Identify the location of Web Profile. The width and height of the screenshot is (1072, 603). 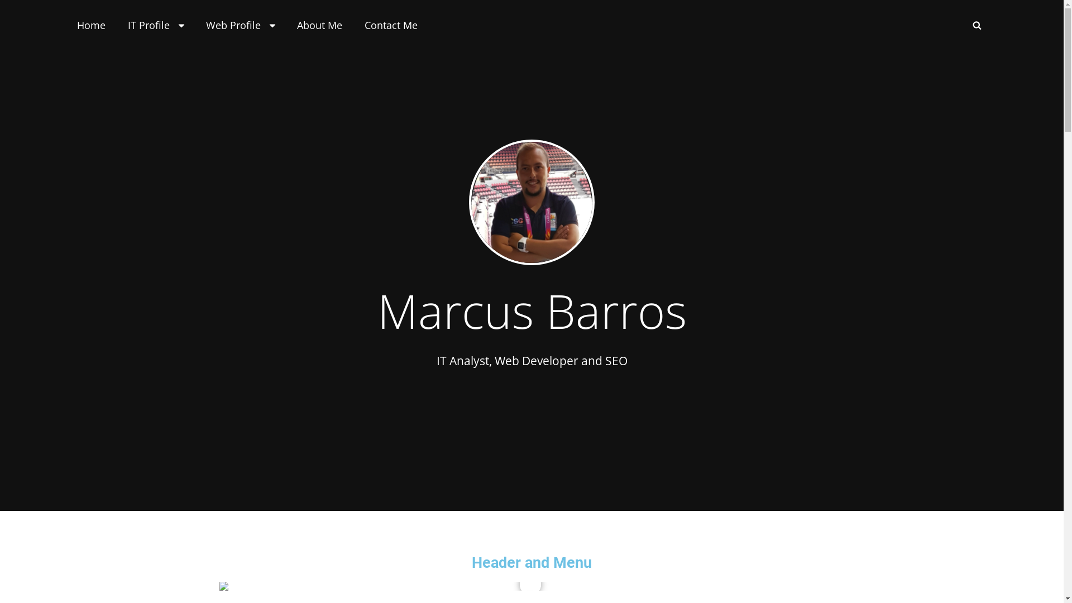
(240, 25).